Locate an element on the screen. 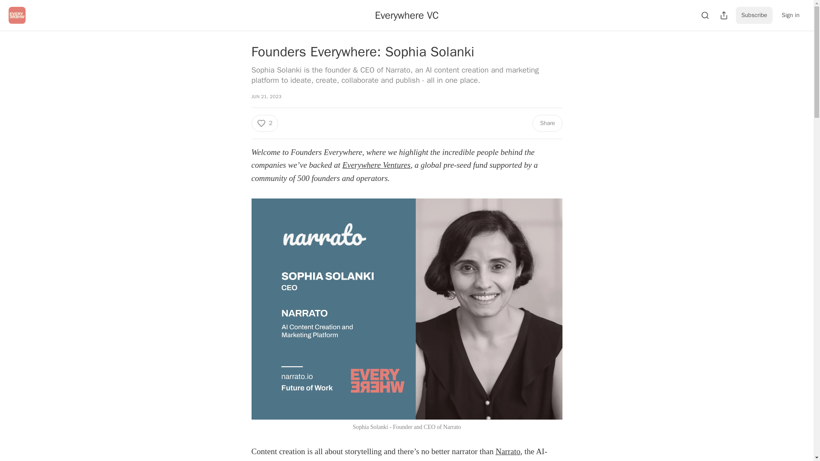  Share is located at coordinates (547, 123).